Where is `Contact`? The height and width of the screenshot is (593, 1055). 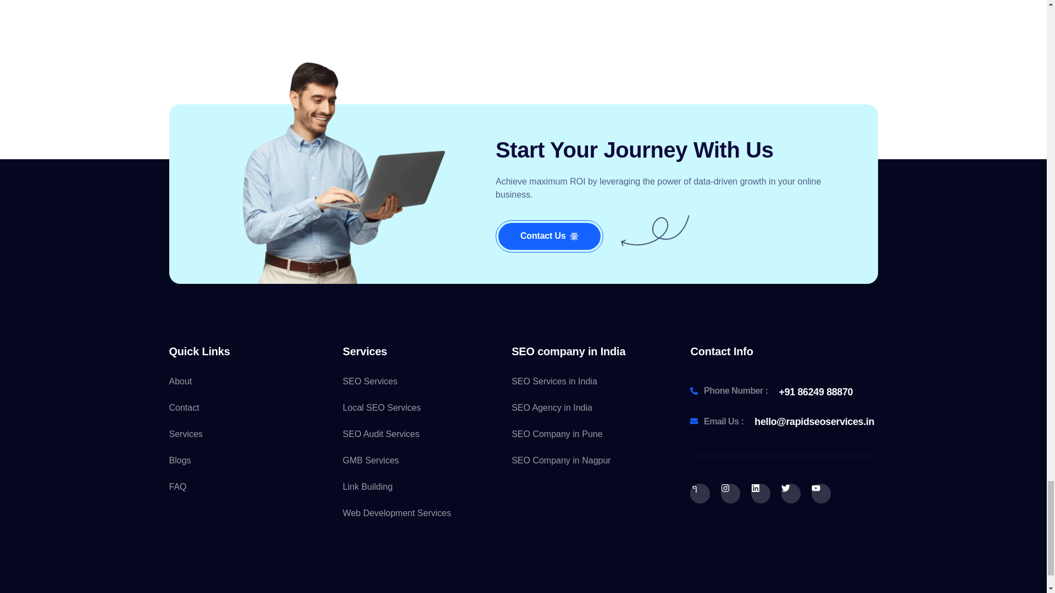
Contact is located at coordinates (253, 407).